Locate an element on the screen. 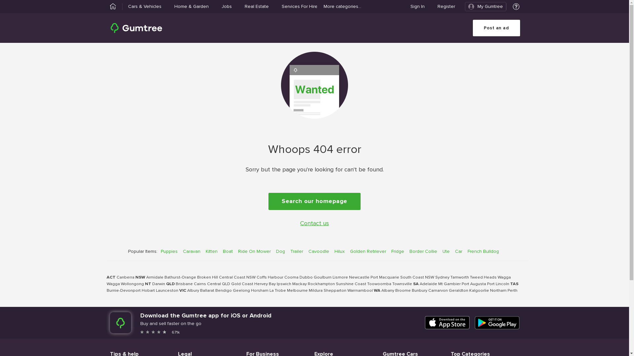 Image resolution: width=634 pixels, height=356 pixels. Register is located at coordinates (446, 7).